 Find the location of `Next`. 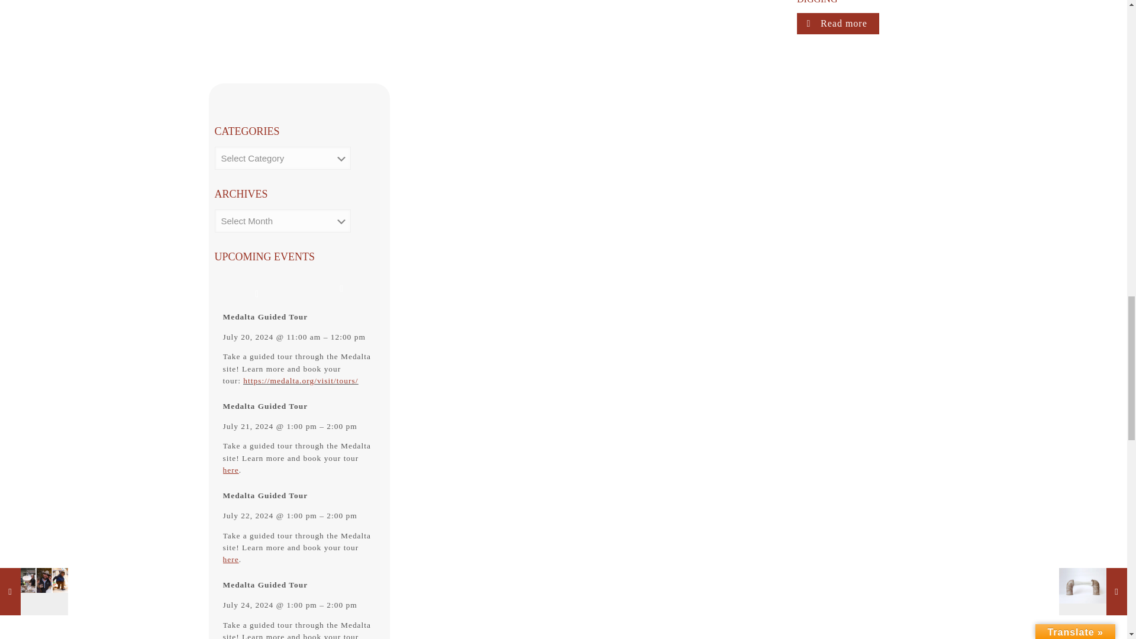

Next is located at coordinates (341, 289).